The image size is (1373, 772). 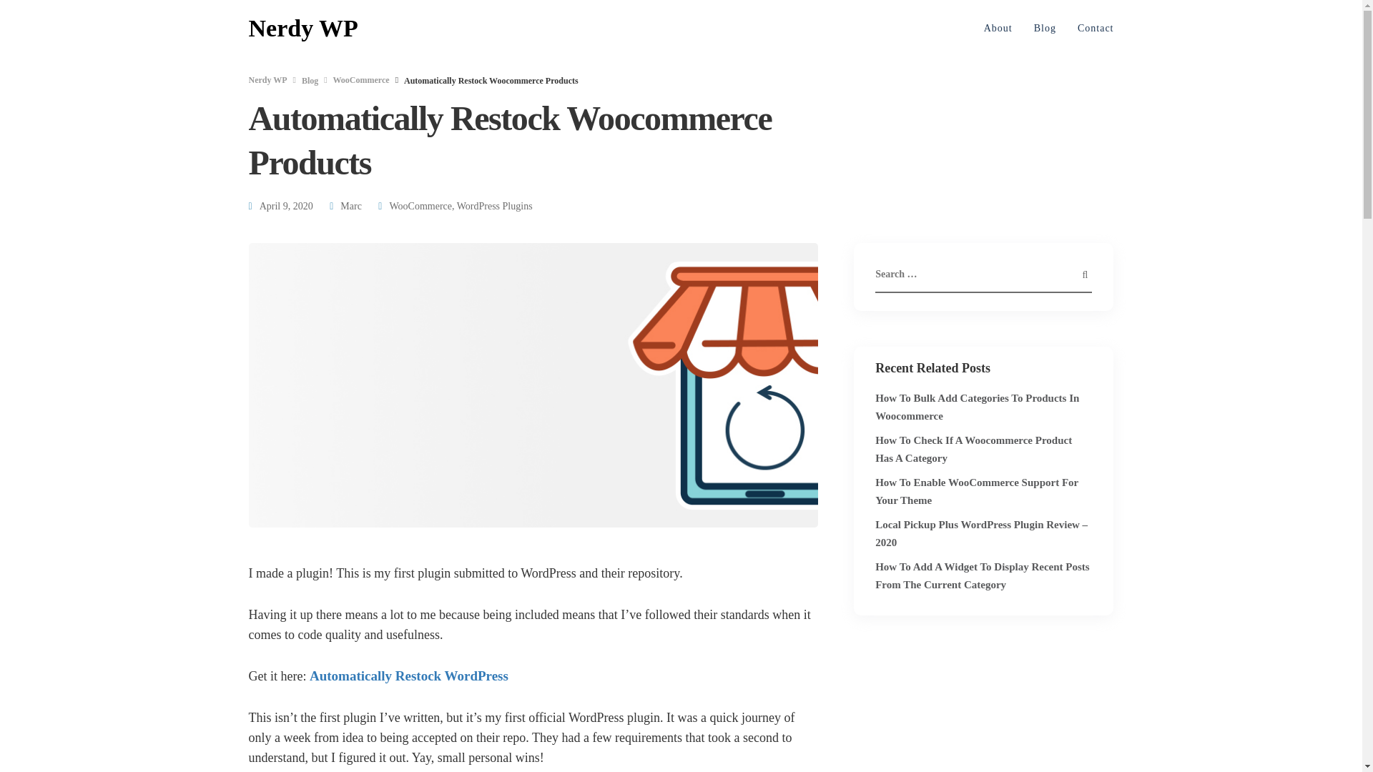 What do you see at coordinates (303, 29) in the screenshot?
I see `Nerdy WP` at bounding box center [303, 29].